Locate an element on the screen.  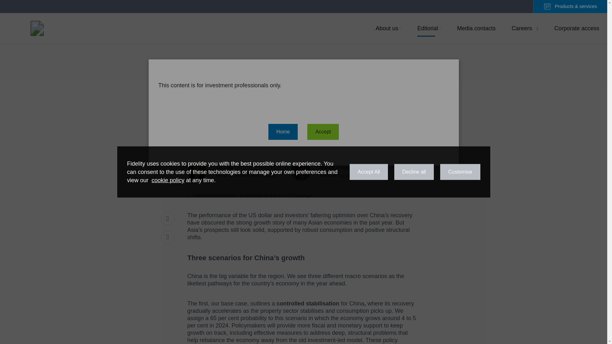
Media contacts is located at coordinates (476, 28).